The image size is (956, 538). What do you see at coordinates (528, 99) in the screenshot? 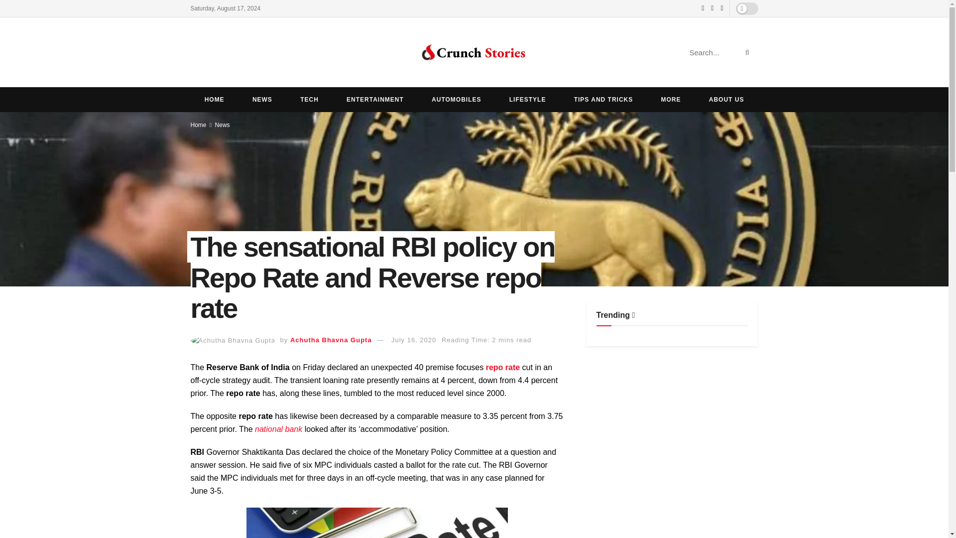
I see `LIFESTYLE` at bounding box center [528, 99].